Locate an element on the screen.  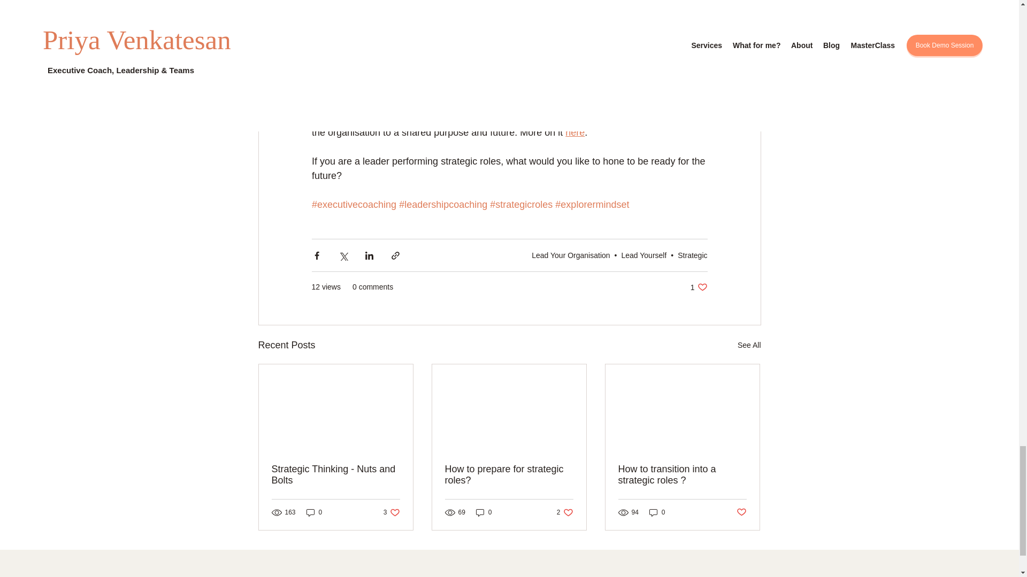
0 is located at coordinates (571, 255).